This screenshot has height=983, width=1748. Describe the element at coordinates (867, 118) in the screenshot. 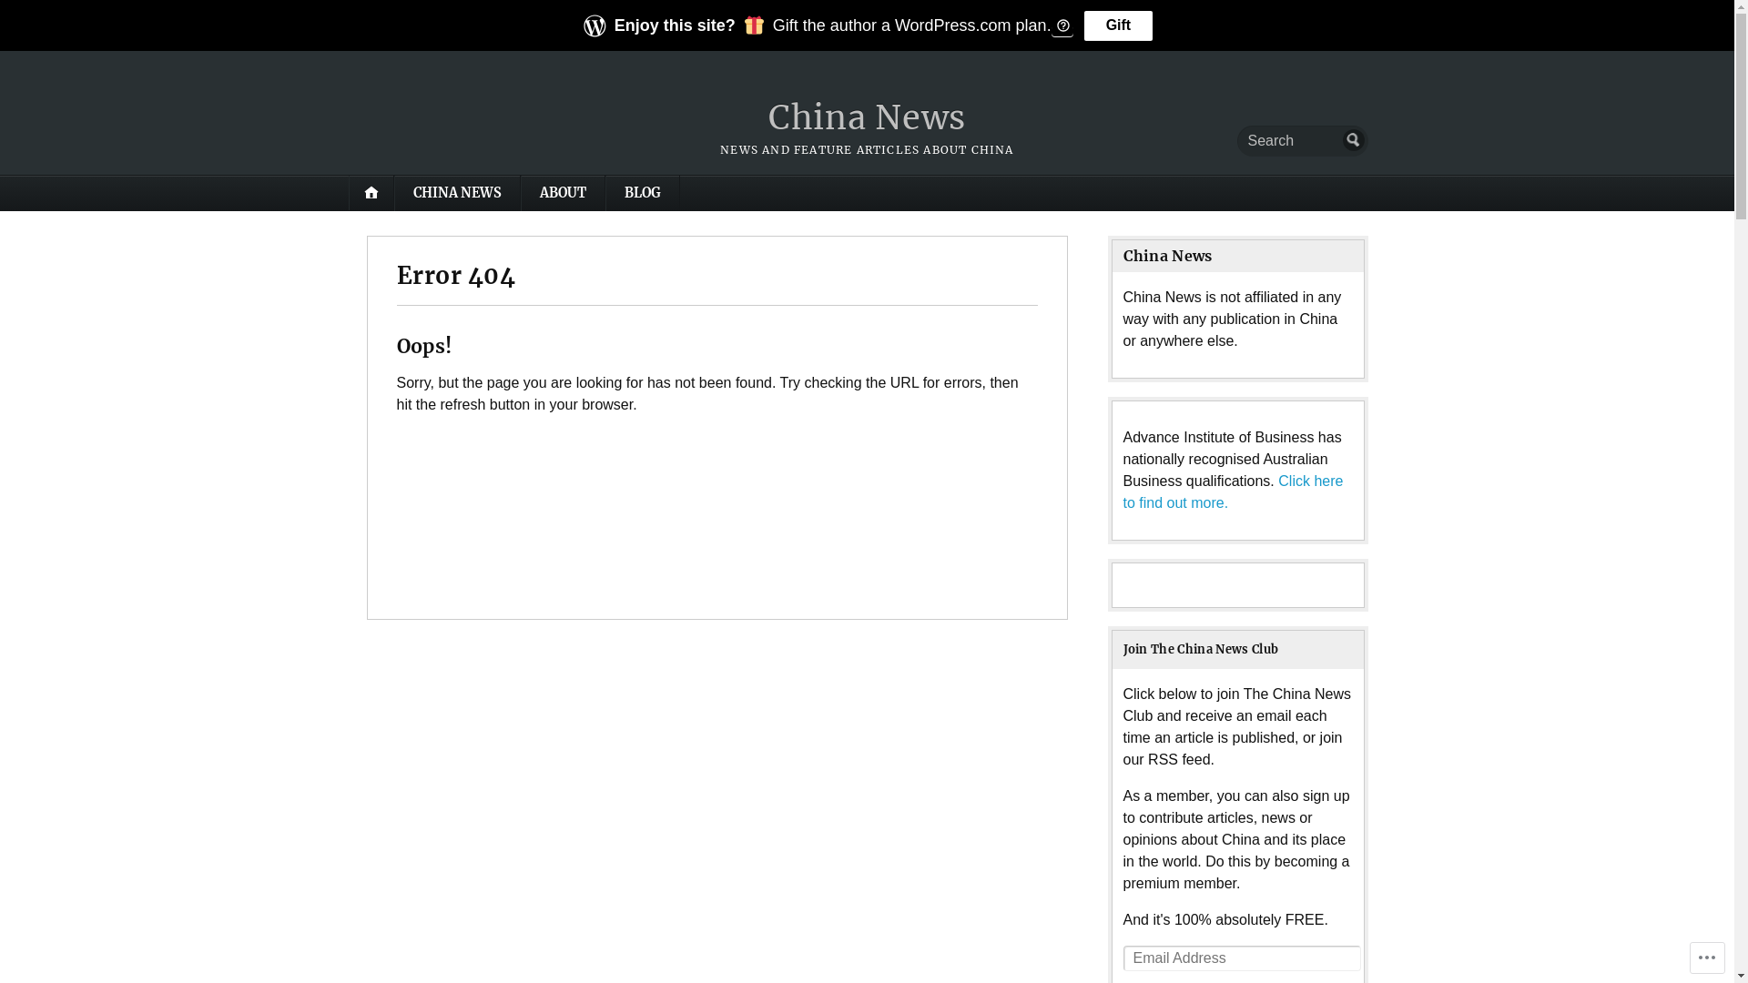

I see `China News` at that location.